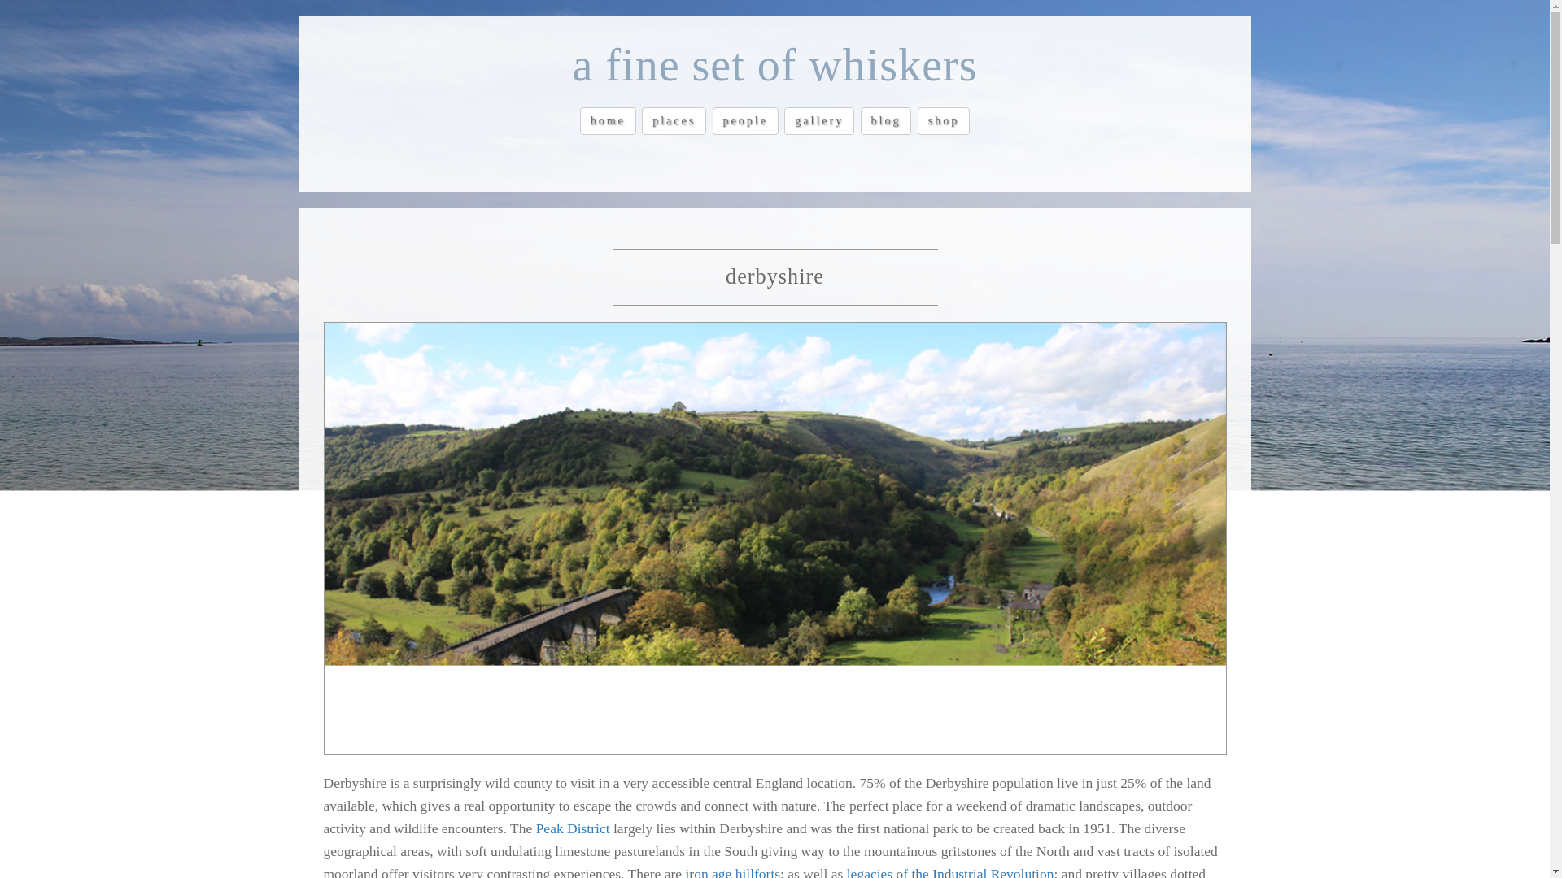 Image resolution: width=1562 pixels, height=878 pixels. I want to click on places, so click(674, 120).